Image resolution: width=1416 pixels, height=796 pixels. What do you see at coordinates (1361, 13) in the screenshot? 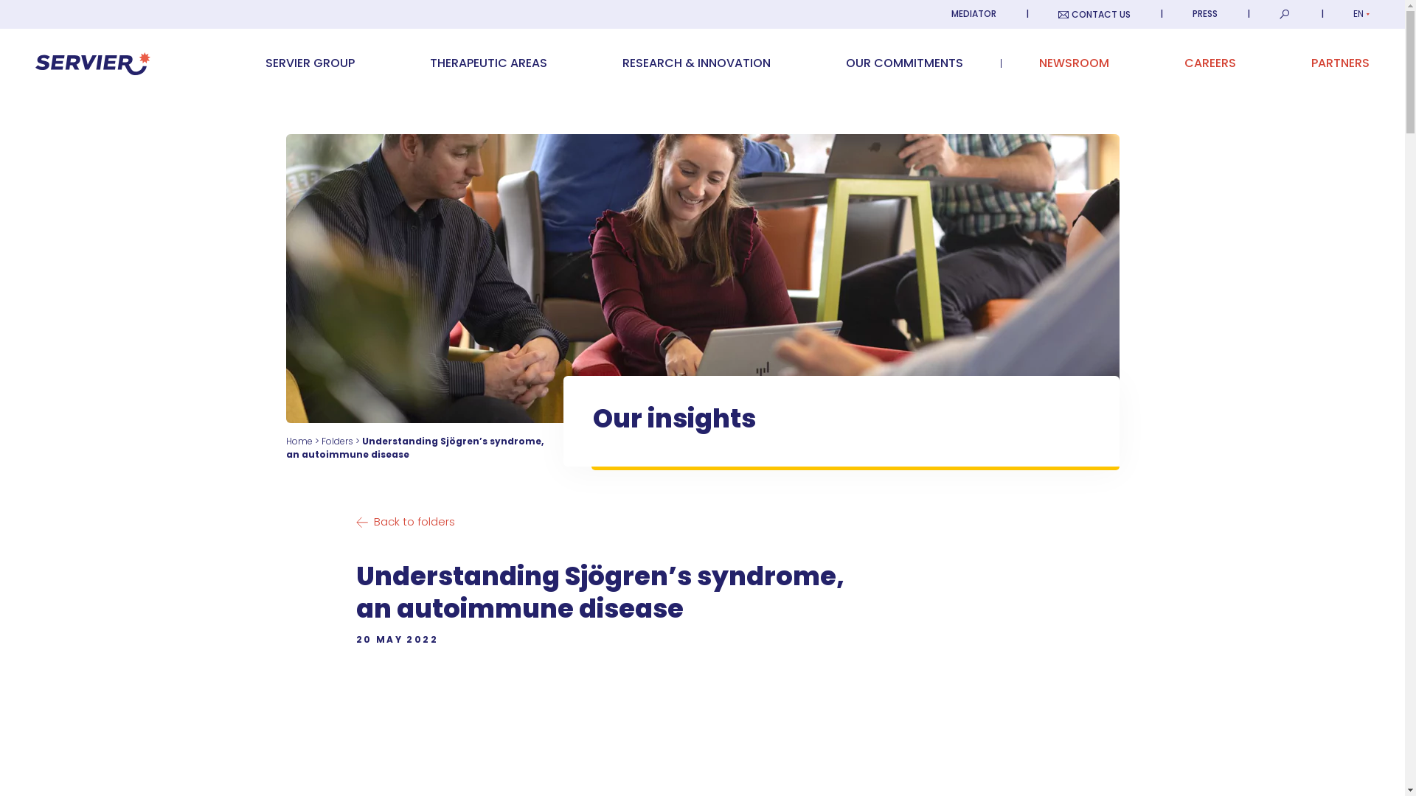
I see `EN` at bounding box center [1361, 13].